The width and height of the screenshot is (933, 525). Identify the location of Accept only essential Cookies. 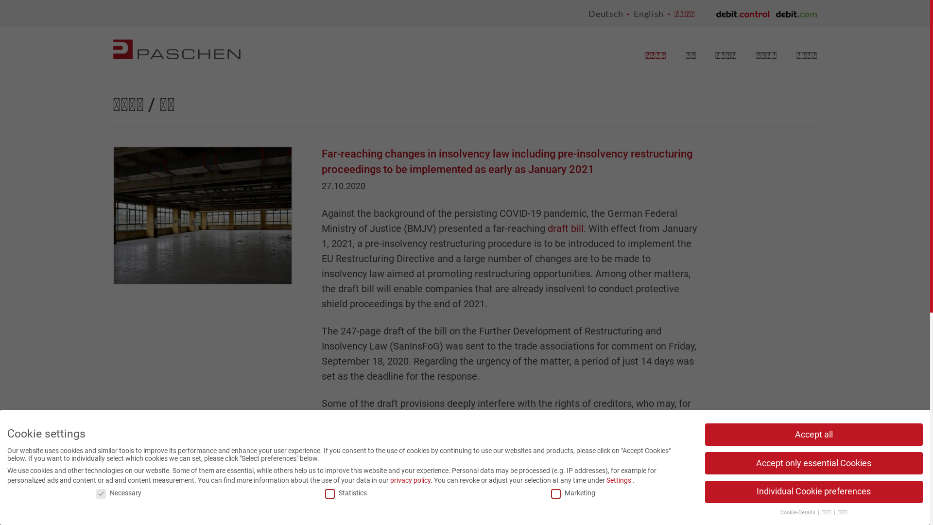
(813, 463).